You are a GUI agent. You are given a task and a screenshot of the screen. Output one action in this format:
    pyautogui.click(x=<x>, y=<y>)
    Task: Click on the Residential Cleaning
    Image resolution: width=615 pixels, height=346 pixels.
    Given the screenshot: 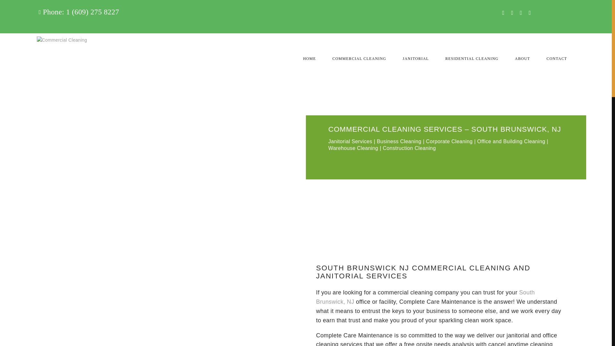 What is the action you would take?
    pyautogui.click(x=45, y=52)
    